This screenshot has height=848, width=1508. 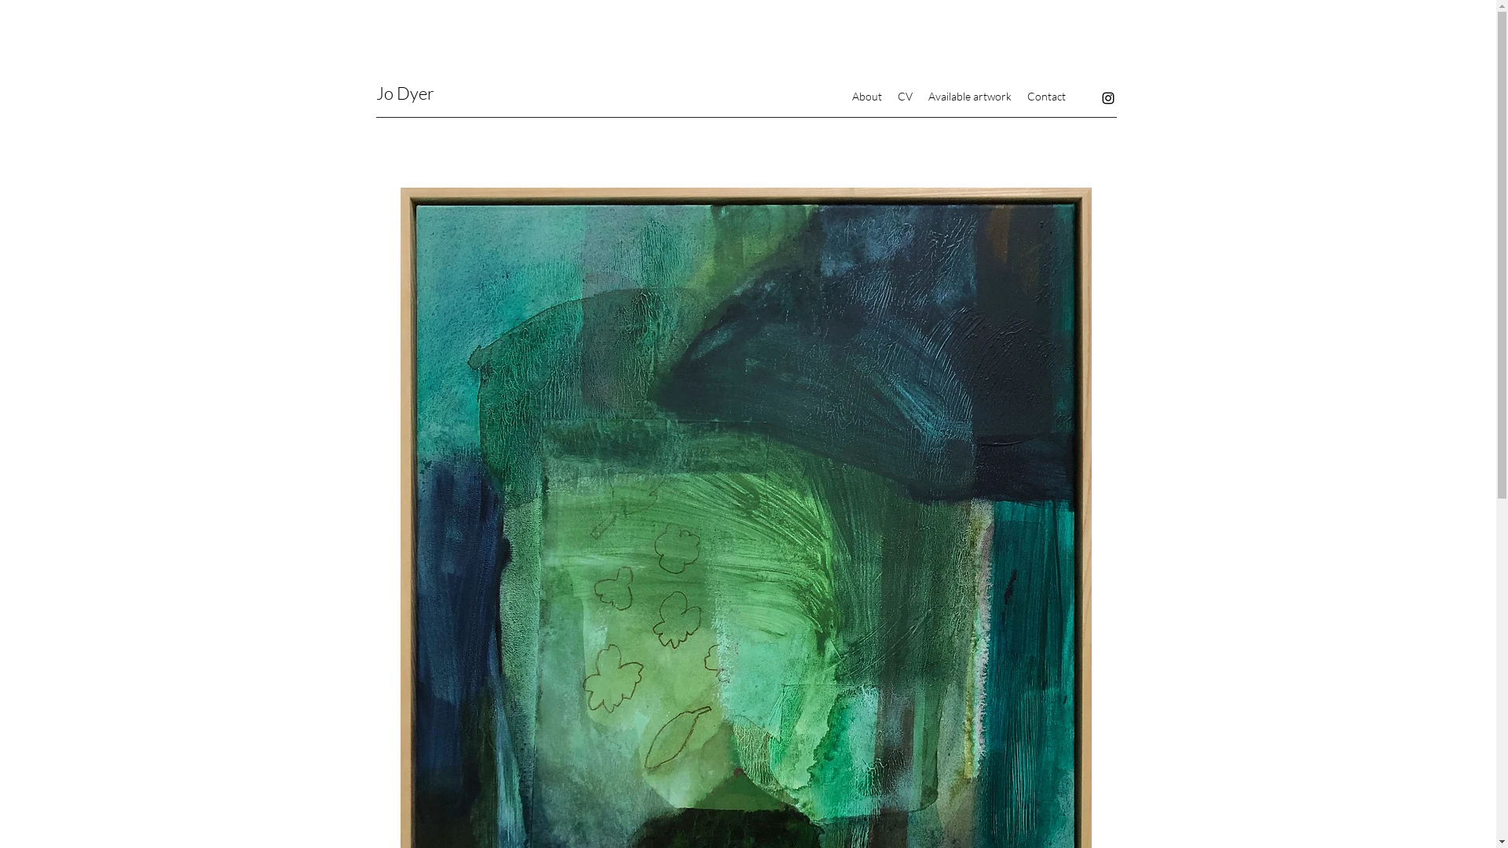 I want to click on About, so click(x=866, y=97).